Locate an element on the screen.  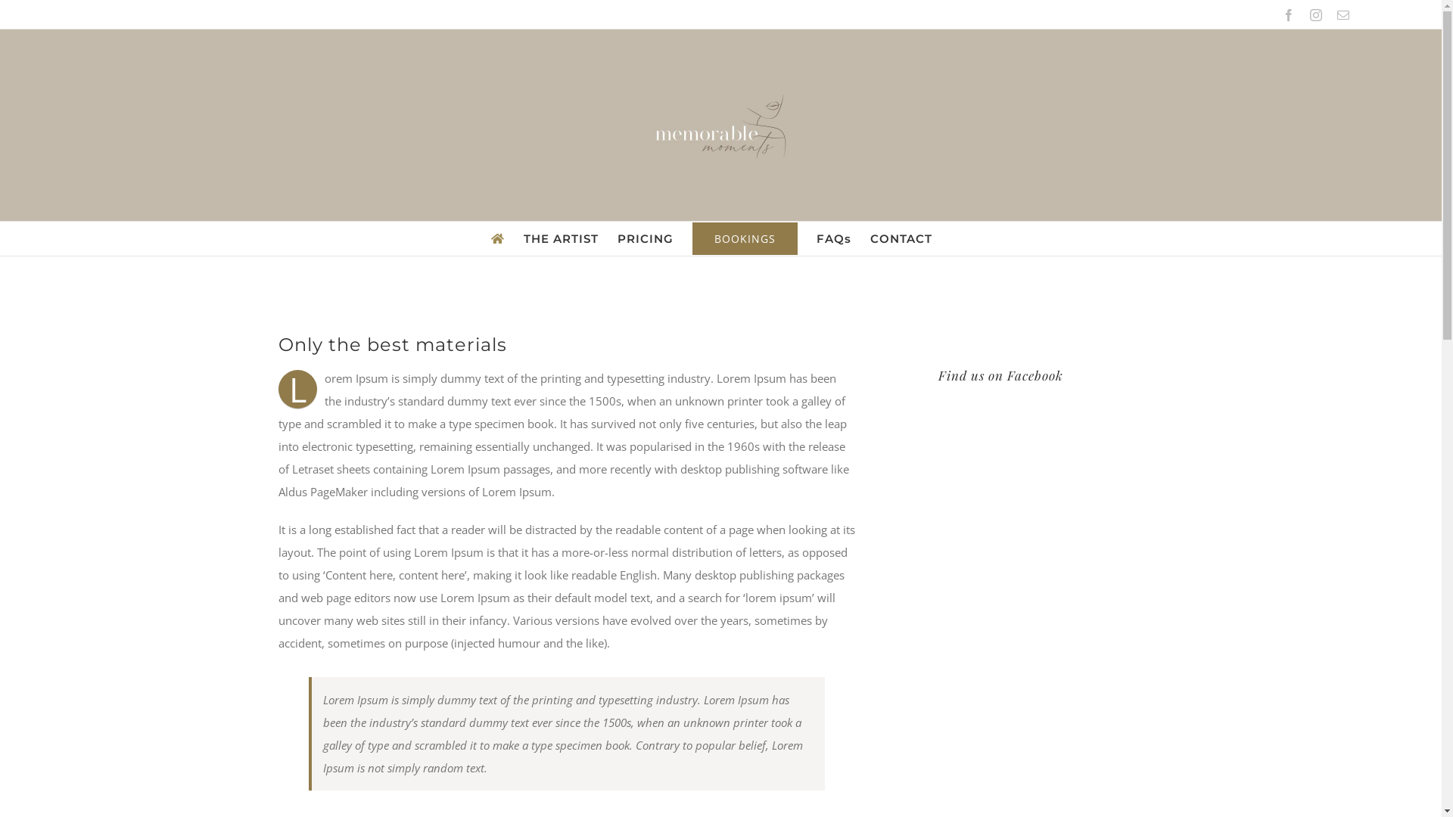
THE ARTIST is located at coordinates (562, 239).